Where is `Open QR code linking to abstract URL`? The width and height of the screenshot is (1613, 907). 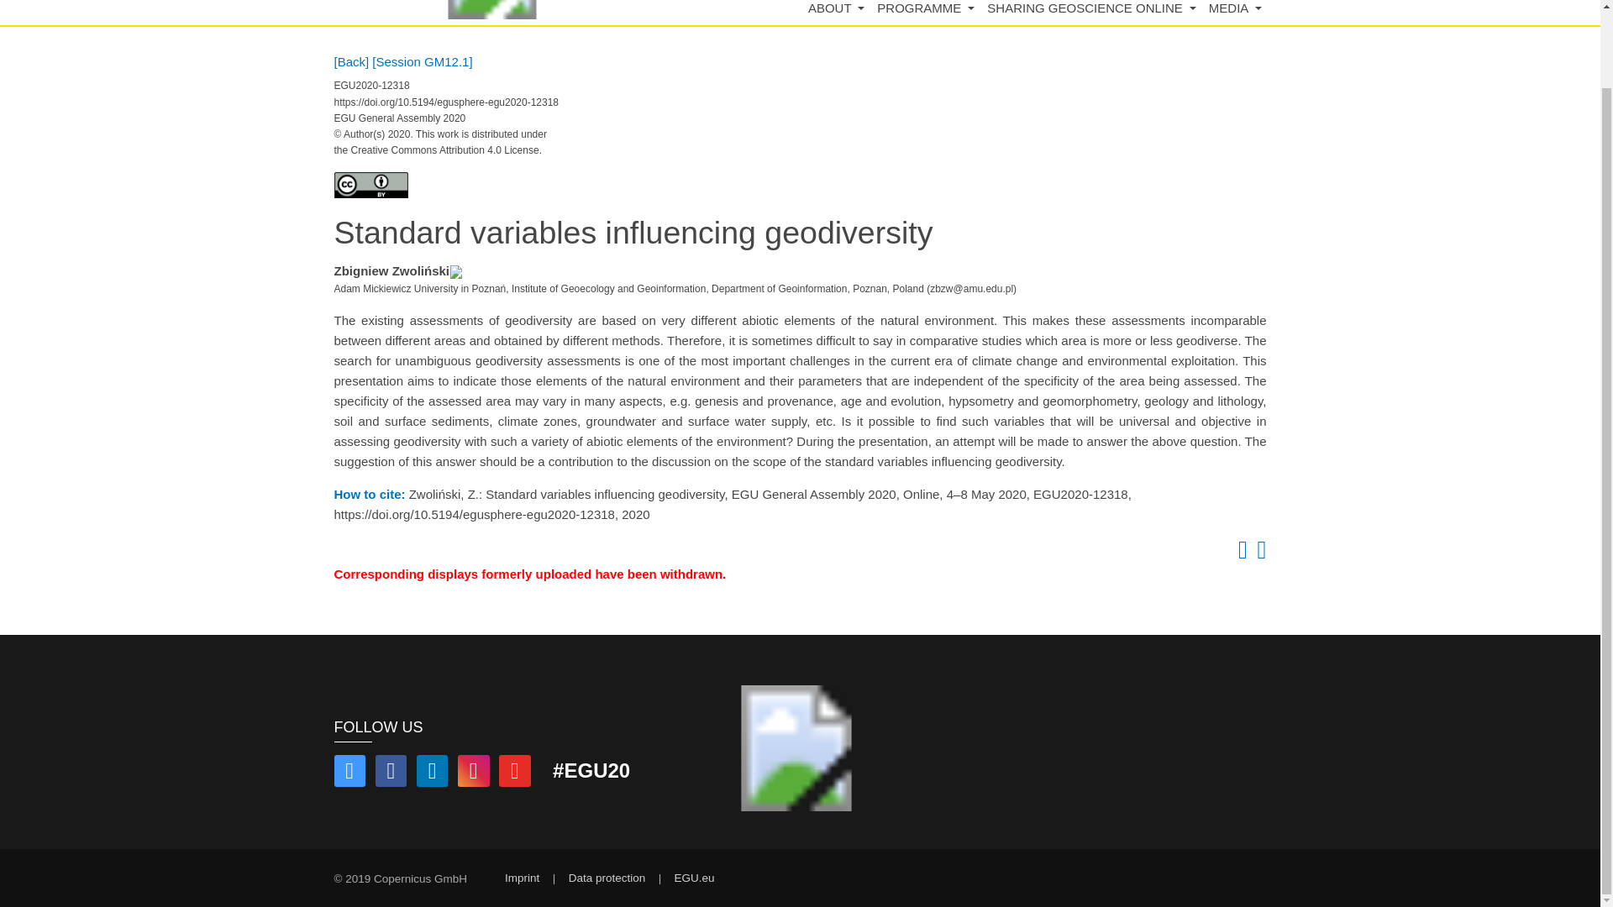
Open QR code linking to abstract URL is located at coordinates (1258, 554).